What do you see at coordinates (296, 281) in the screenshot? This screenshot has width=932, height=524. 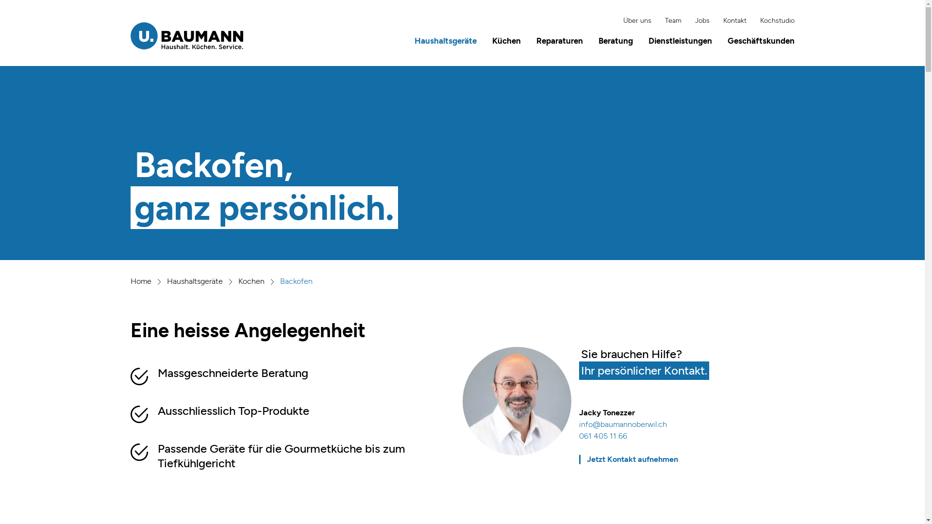 I see `Backofen` at bounding box center [296, 281].